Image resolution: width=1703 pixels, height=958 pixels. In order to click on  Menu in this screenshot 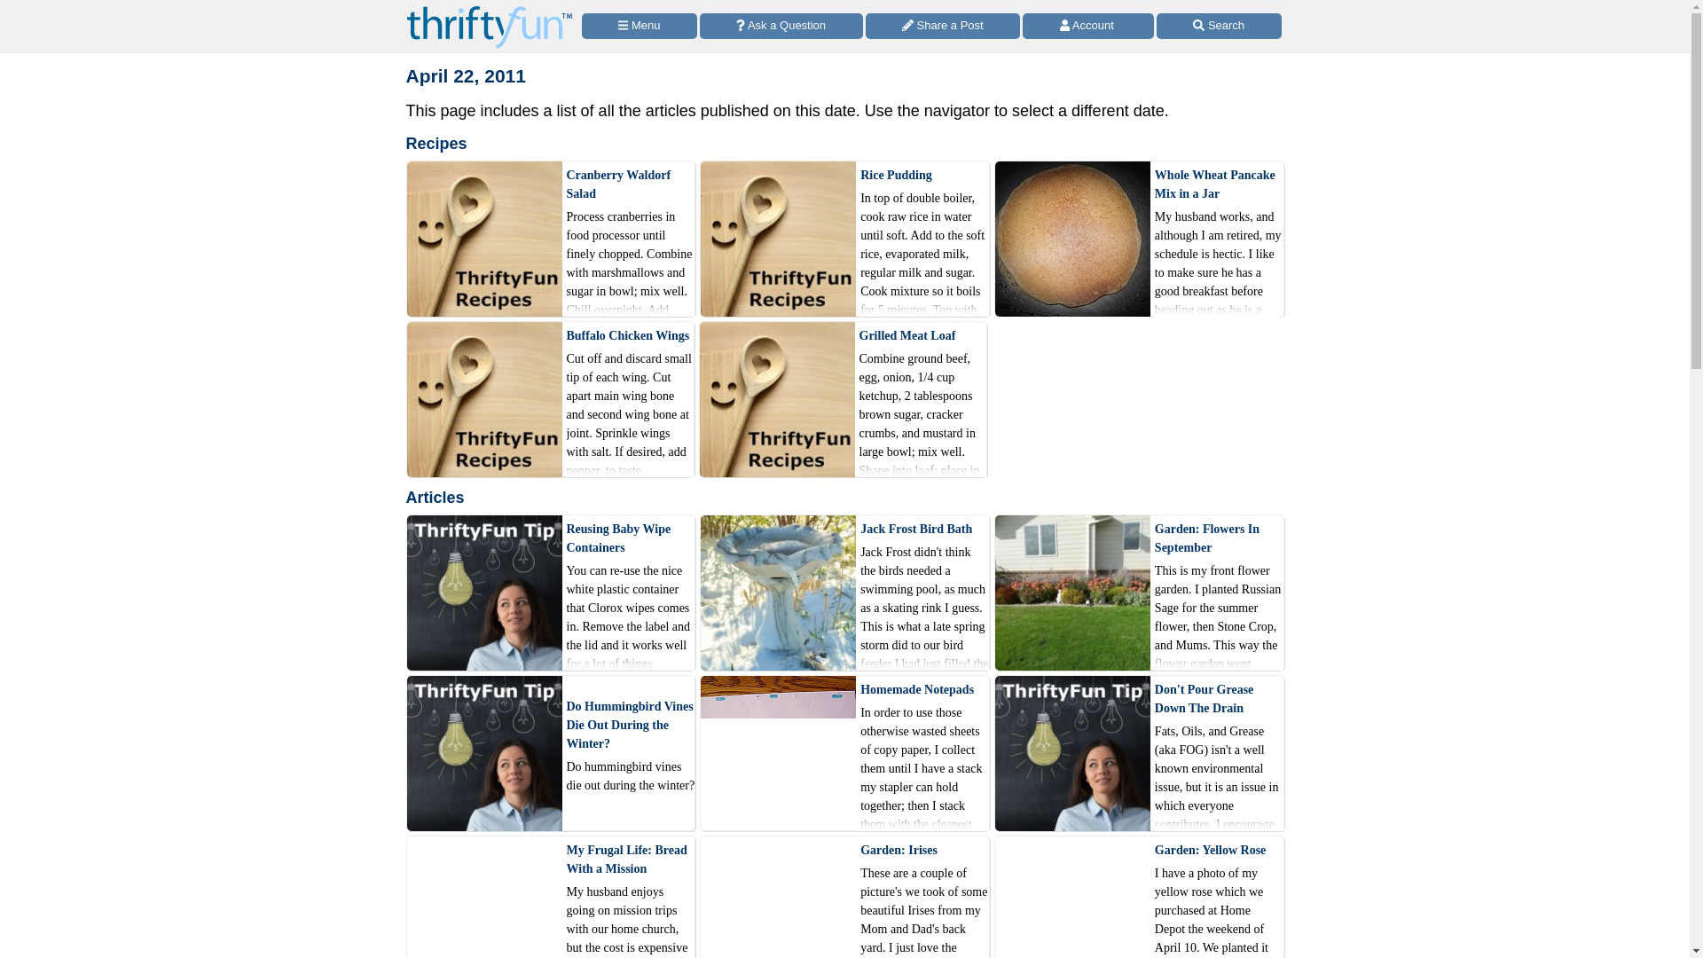, I will do `click(639, 27)`.